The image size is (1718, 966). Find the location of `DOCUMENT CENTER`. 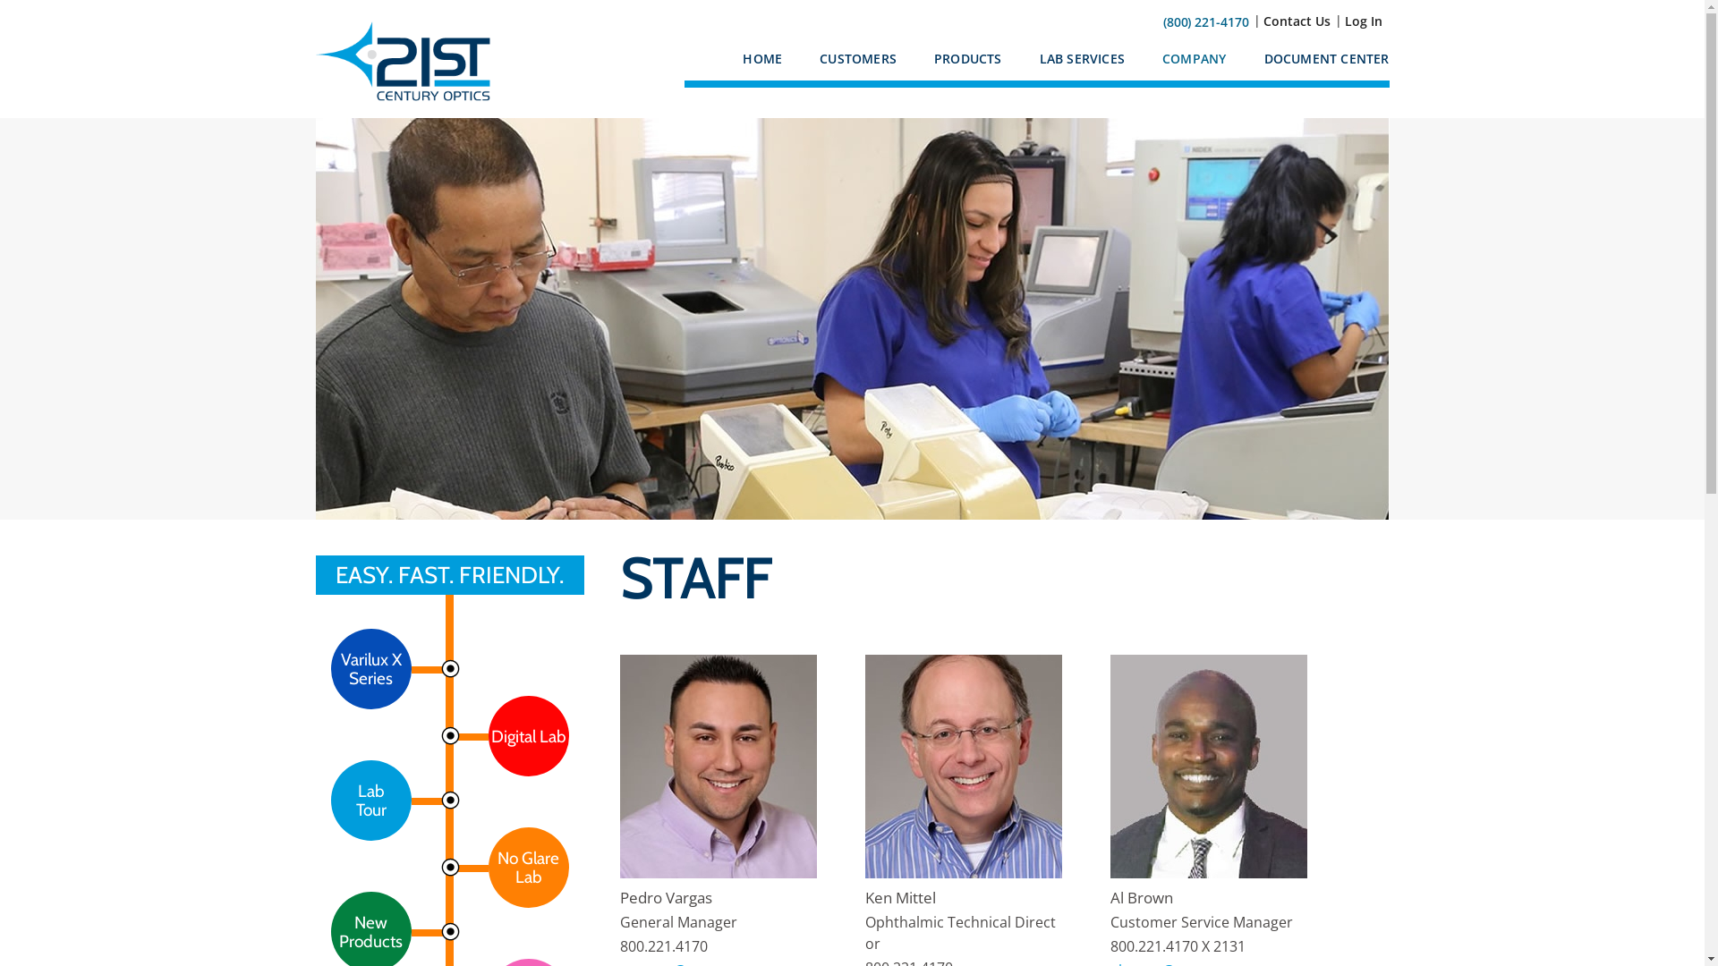

DOCUMENT CENTER is located at coordinates (1315, 65).